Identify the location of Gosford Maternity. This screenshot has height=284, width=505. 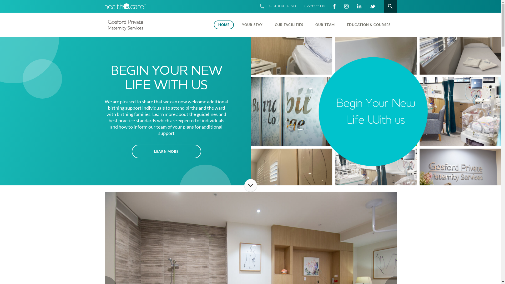
(139, 25).